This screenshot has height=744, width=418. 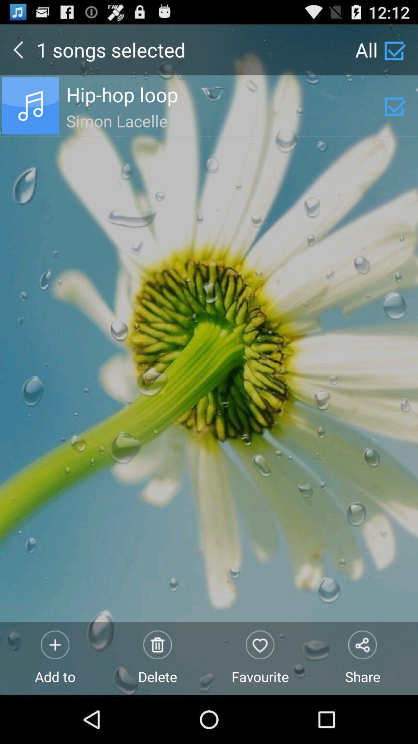 What do you see at coordinates (260, 658) in the screenshot?
I see `press favourite app` at bounding box center [260, 658].